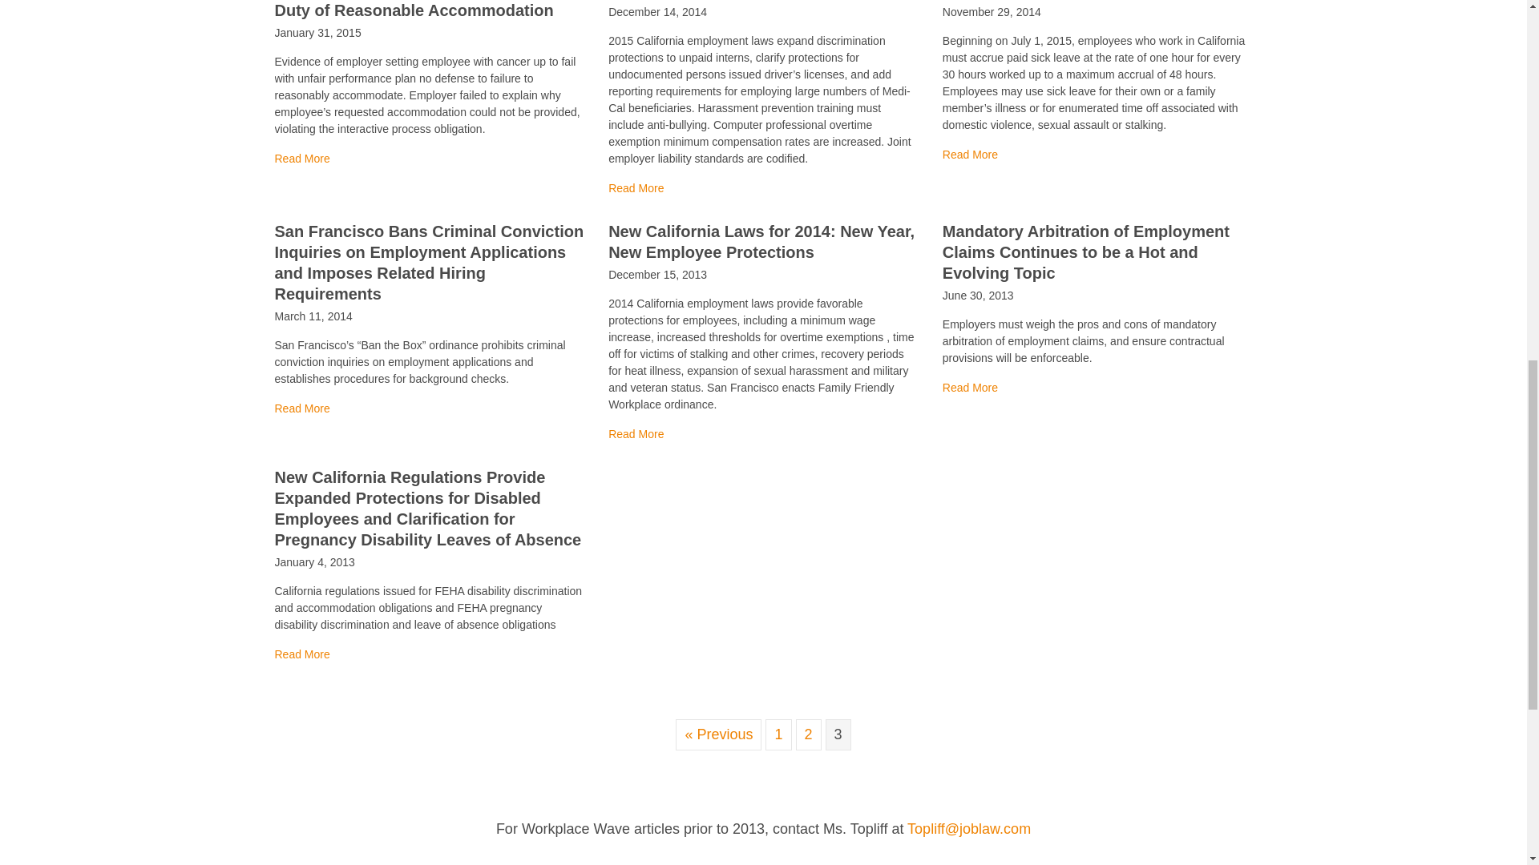 The image size is (1539, 865). Describe the element at coordinates (301, 654) in the screenshot. I see `Read More` at that location.